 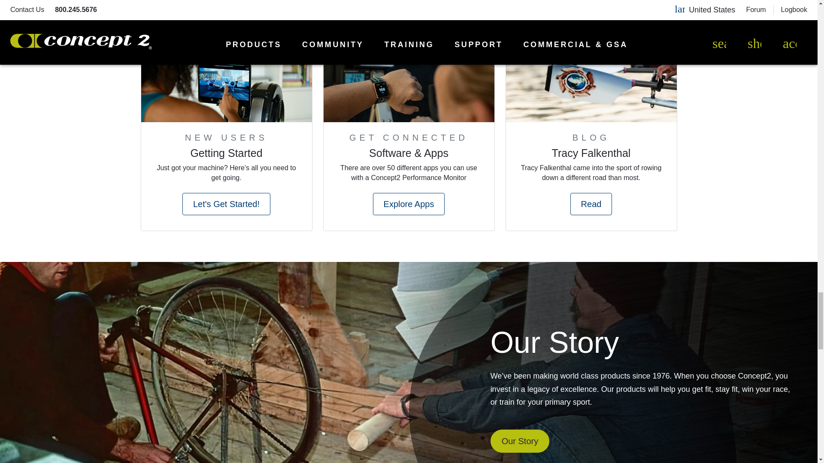 What do you see at coordinates (591, 78) in the screenshot?
I see `Oar blade shown above water` at bounding box center [591, 78].